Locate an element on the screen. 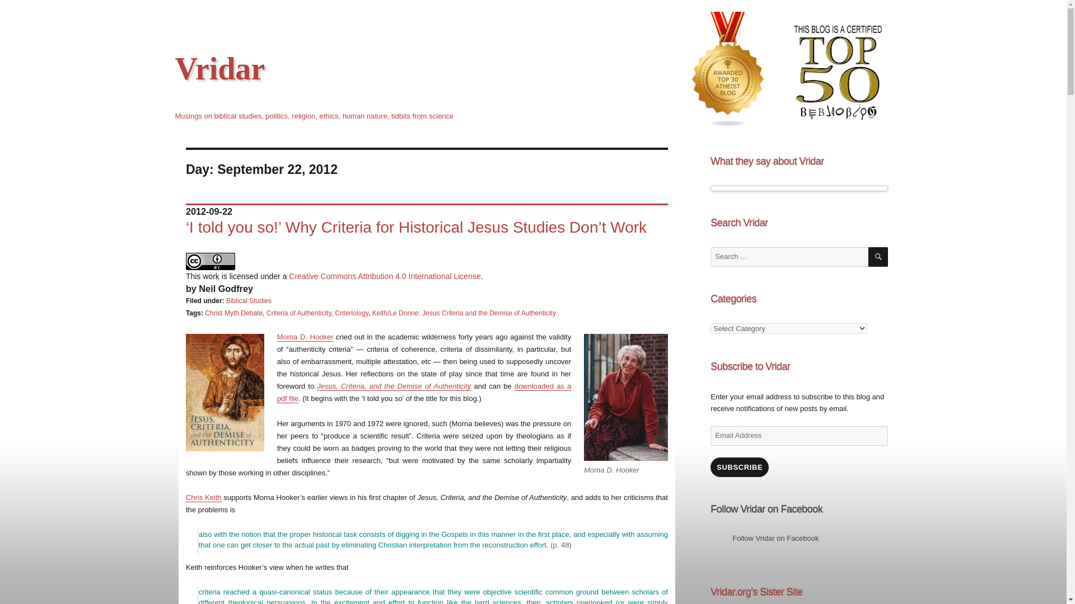  Criteriology is located at coordinates (352, 313).